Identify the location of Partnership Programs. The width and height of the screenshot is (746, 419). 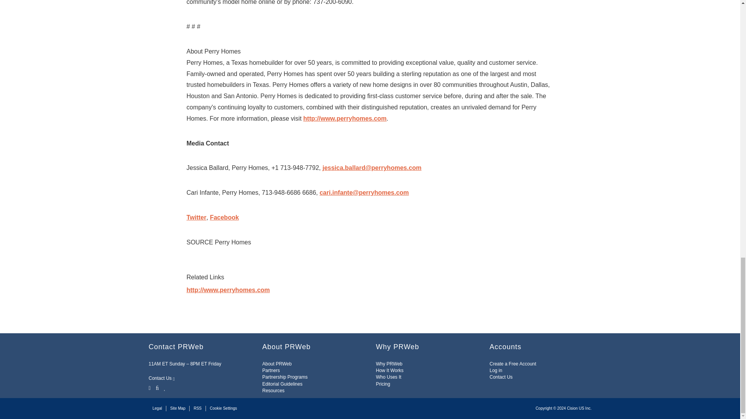
(285, 377).